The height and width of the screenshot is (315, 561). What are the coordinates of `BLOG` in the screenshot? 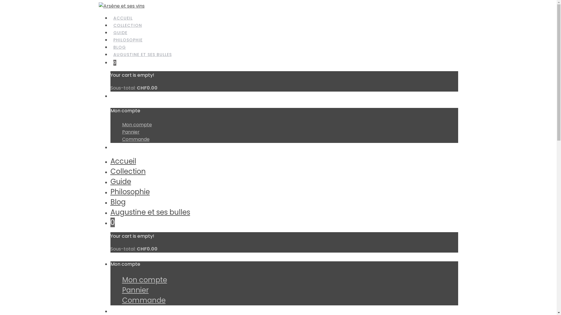 It's located at (120, 48).